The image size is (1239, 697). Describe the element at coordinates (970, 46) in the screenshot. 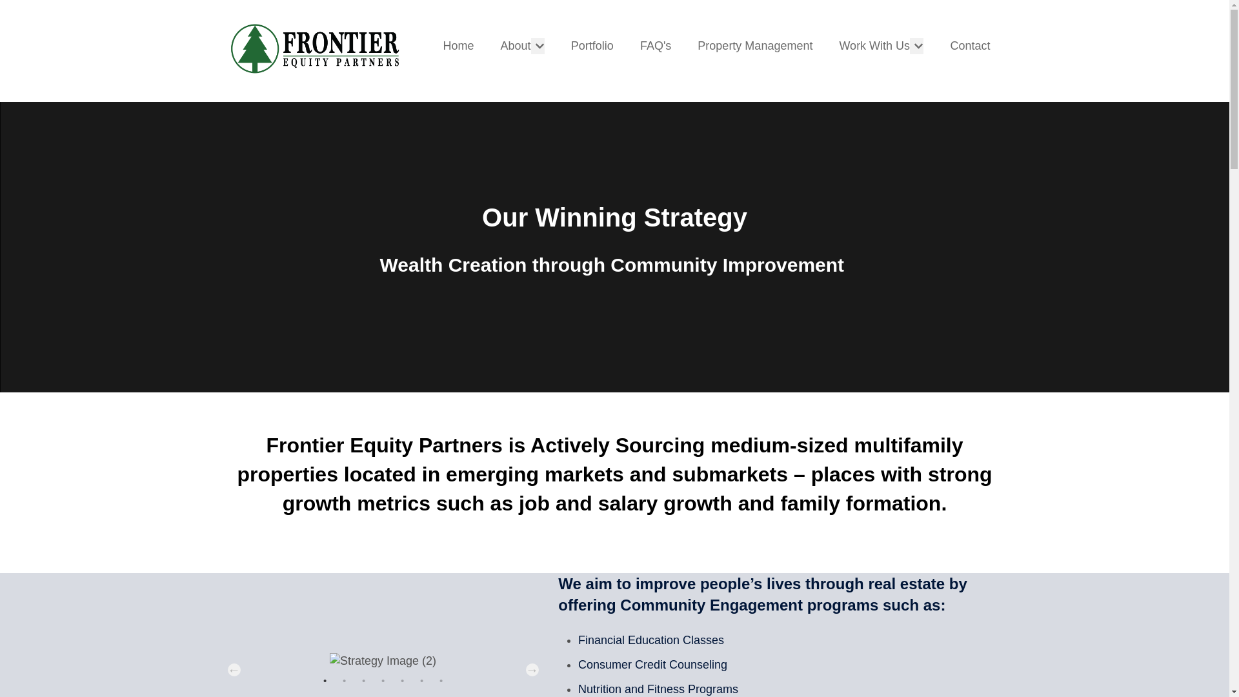

I see `Contact` at that location.